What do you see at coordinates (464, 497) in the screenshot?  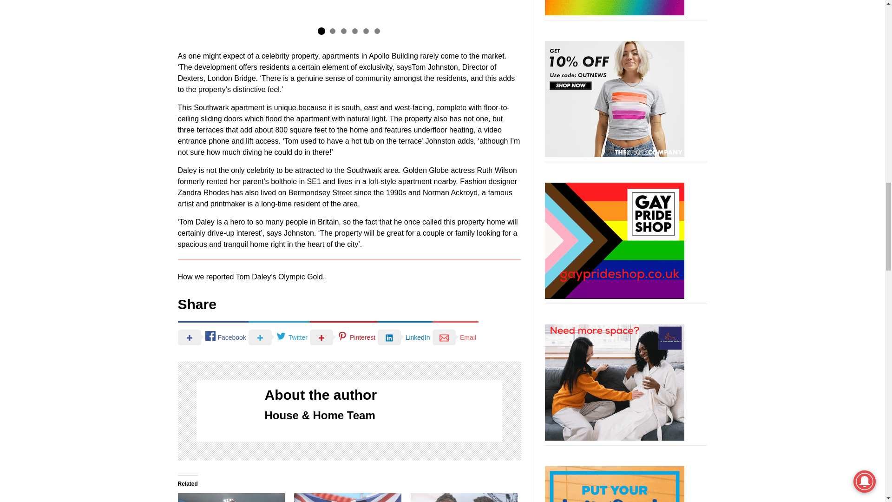 I see `Tom Daley Announces Engagement to Dustin Lance Black` at bounding box center [464, 497].